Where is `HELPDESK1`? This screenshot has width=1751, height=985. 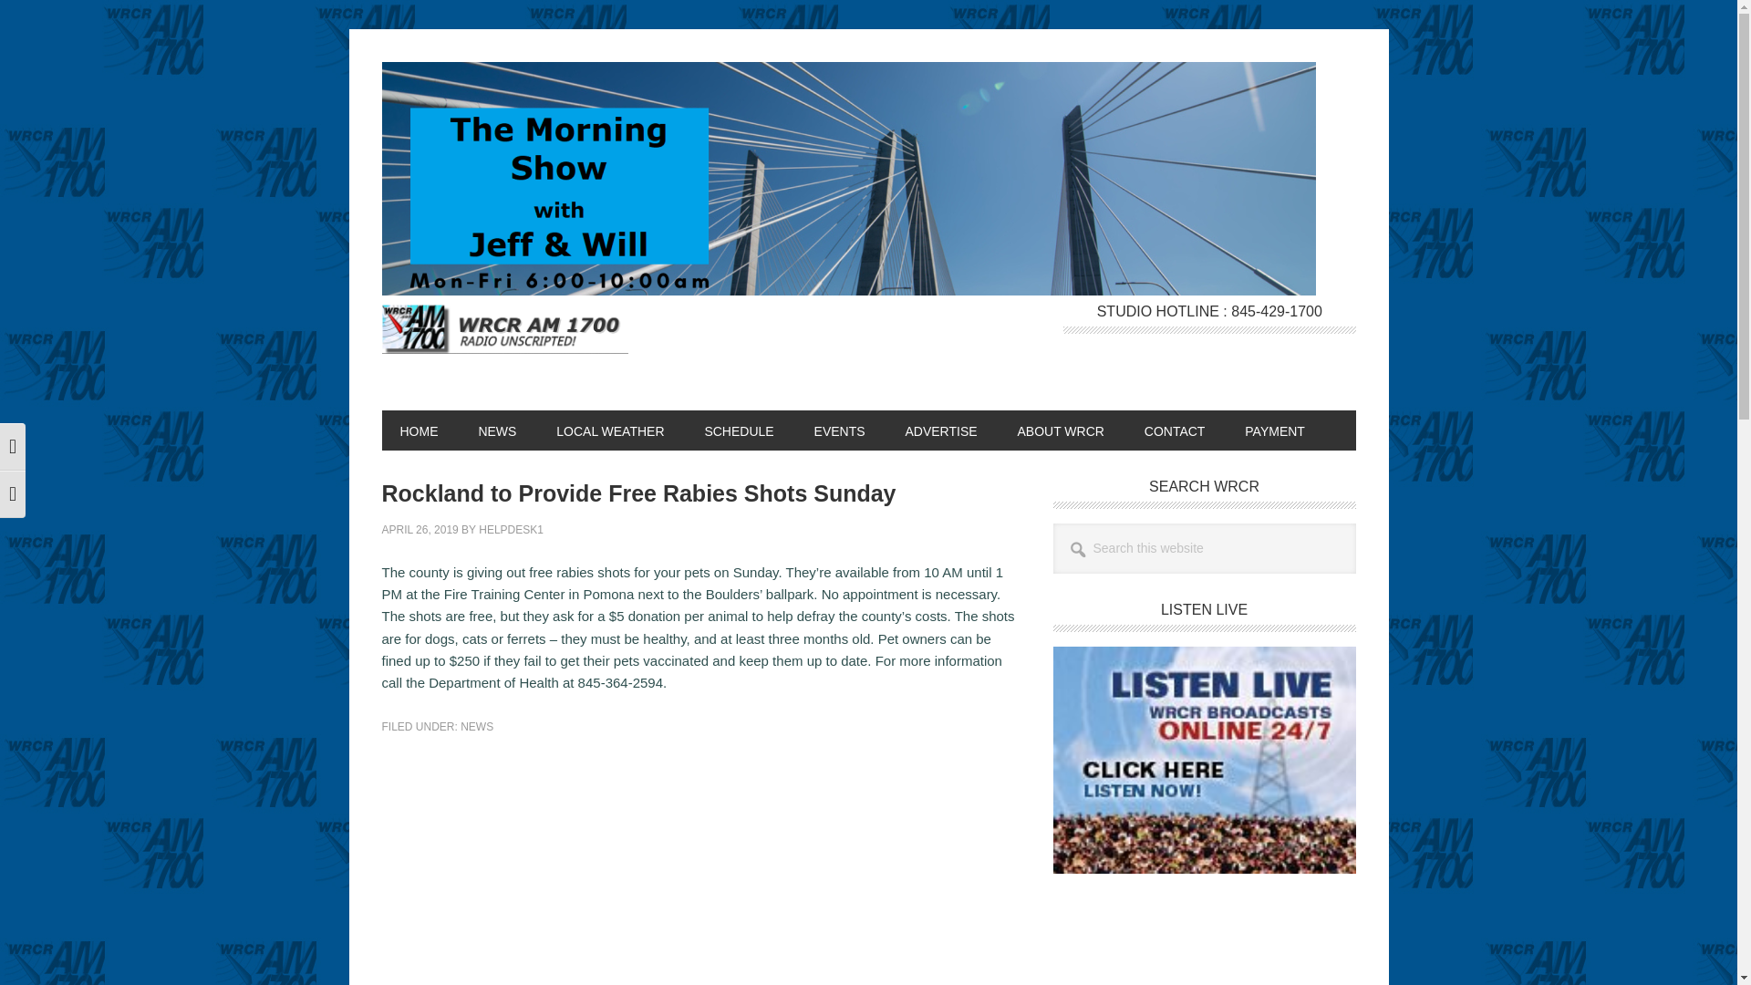 HELPDESK1 is located at coordinates (511, 529).